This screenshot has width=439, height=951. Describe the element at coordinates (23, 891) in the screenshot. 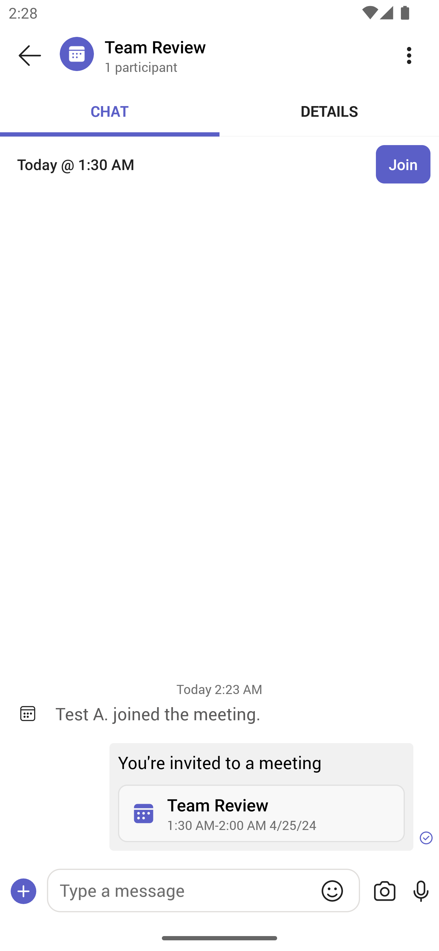

I see `Compose options, collapsed` at that location.